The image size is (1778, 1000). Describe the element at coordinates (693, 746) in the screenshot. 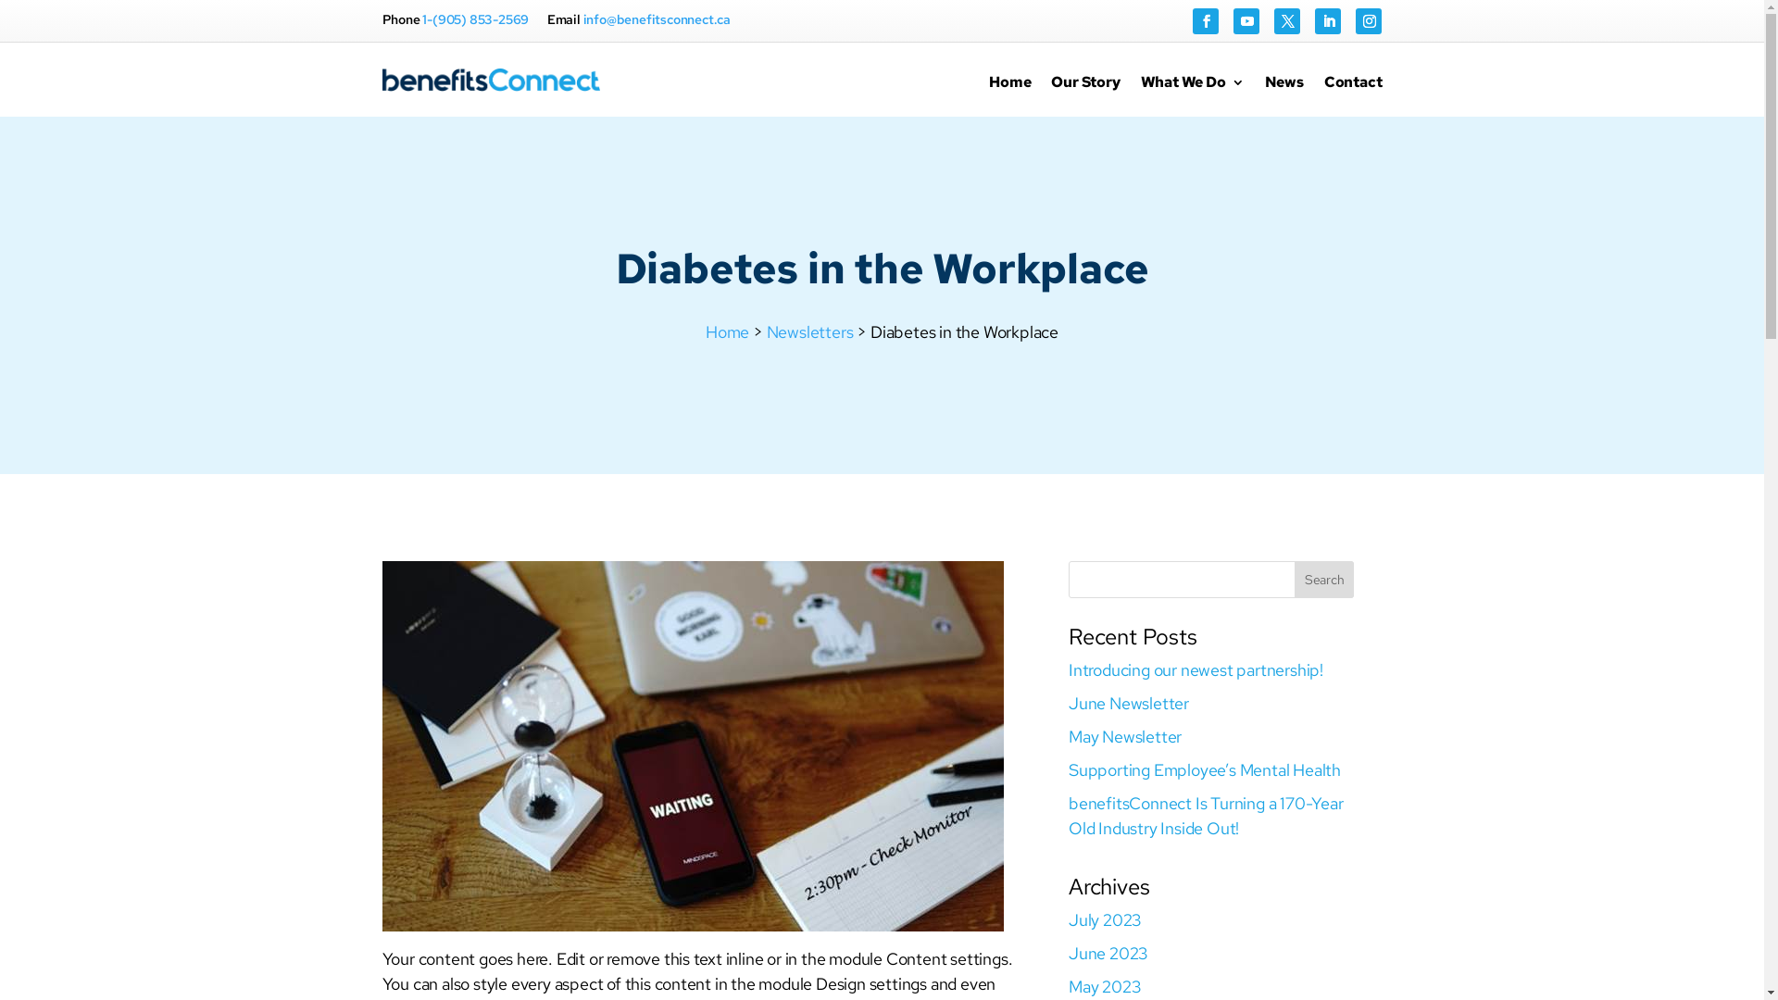

I see `image003` at that location.